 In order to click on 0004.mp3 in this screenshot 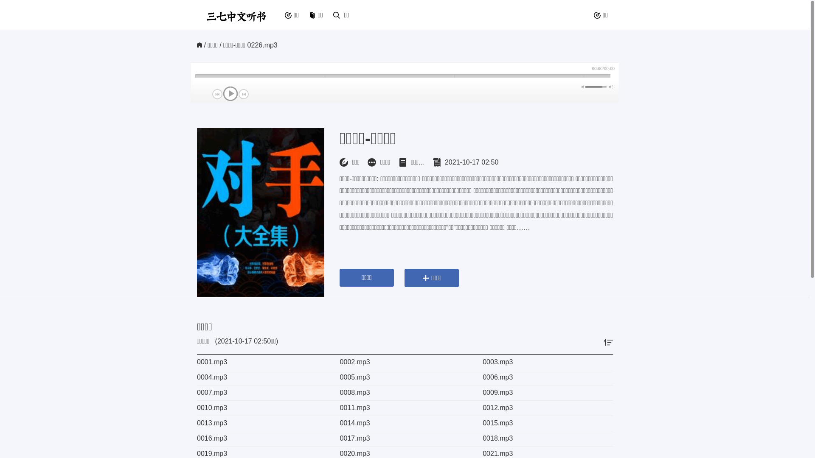, I will do `click(258, 377)`.